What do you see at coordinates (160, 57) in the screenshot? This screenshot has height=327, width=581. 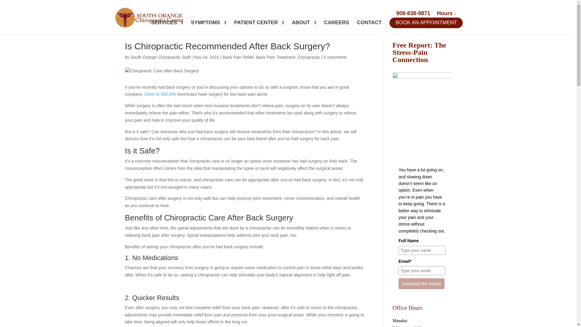 I see `Posts by South Orange Chiropractic Staff` at bounding box center [160, 57].